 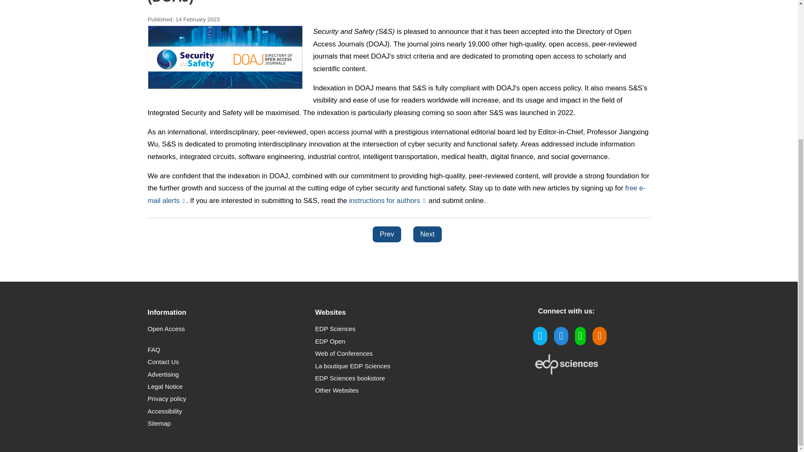 I want to click on EDP Sciences homepage, so click(x=567, y=372).